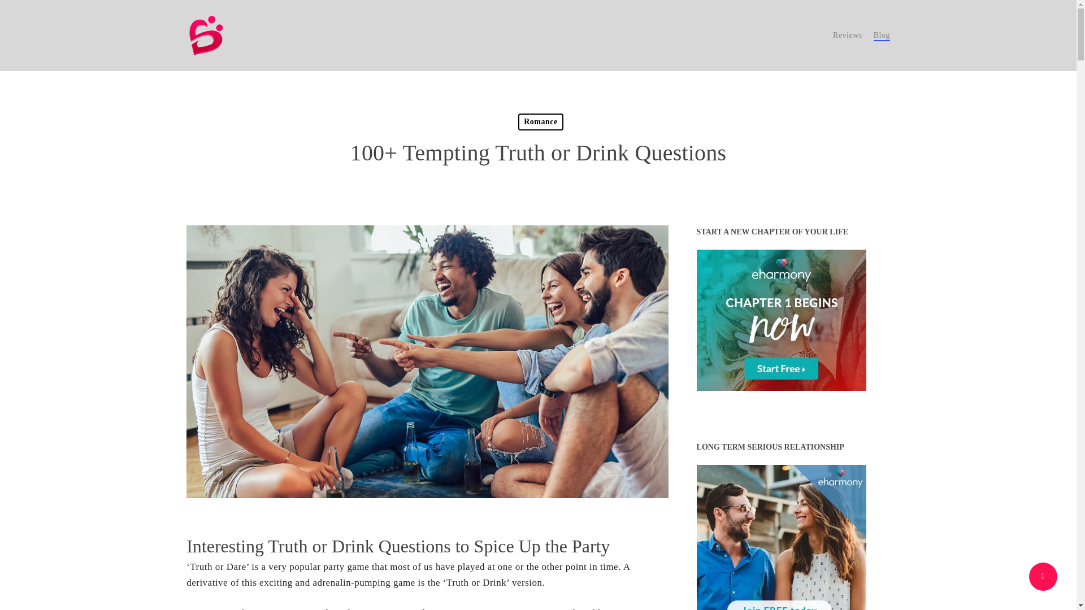 The height and width of the screenshot is (610, 1085). Describe the element at coordinates (781, 320) in the screenshot. I see `Start a New Chapter of Your Life` at that location.